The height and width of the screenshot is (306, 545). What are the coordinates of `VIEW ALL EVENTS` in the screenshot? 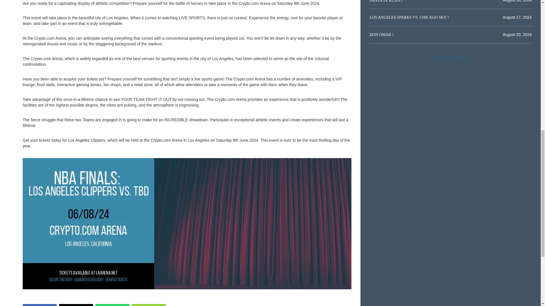 It's located at (450, 58).